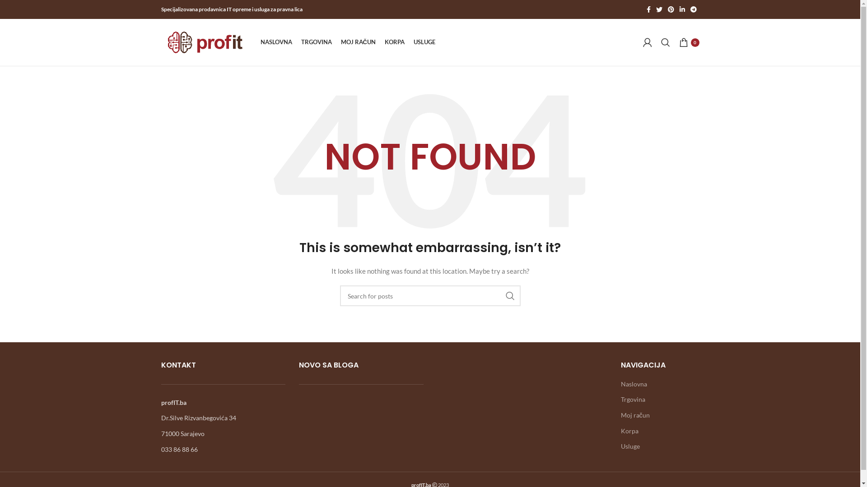 The image size is (867, 487). Describe the element at coordinates (510, 296) in the screenshot. I see `SEARCH` at that location.